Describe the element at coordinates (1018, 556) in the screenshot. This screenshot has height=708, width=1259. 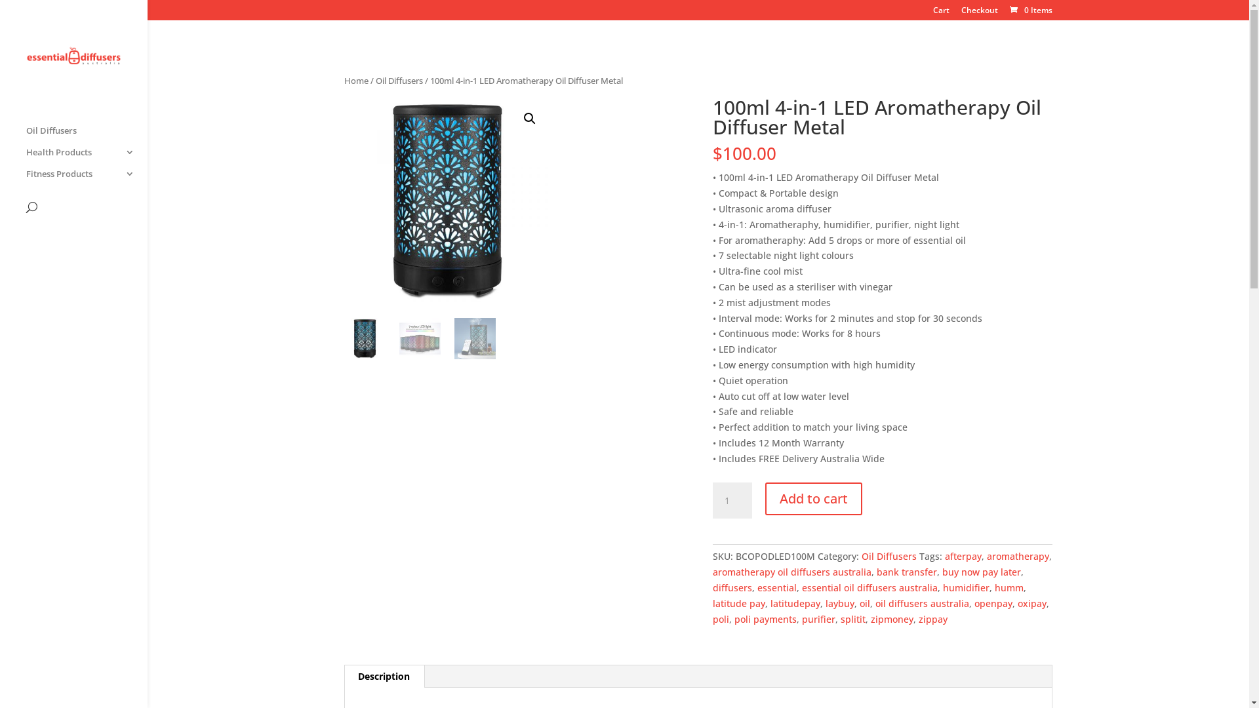
I see `aromatherapy` at that location.